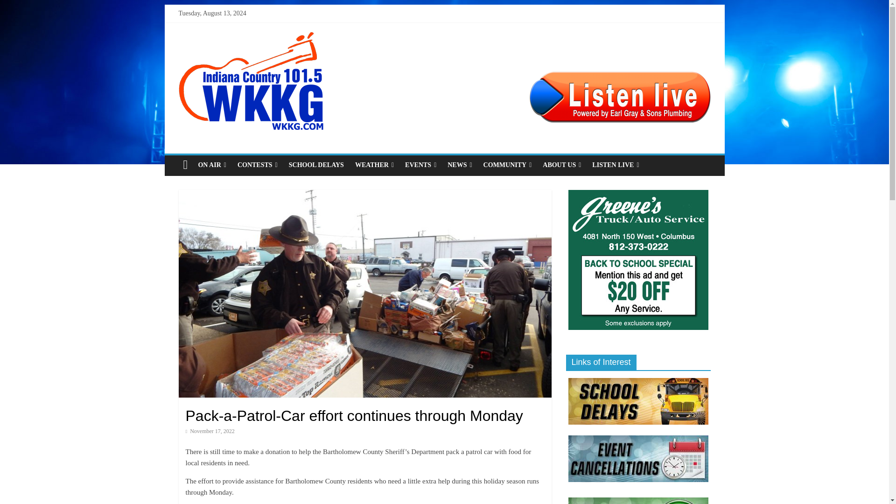 The image size is (896, 504). I want to click on ON AIR, so click(212, 165).